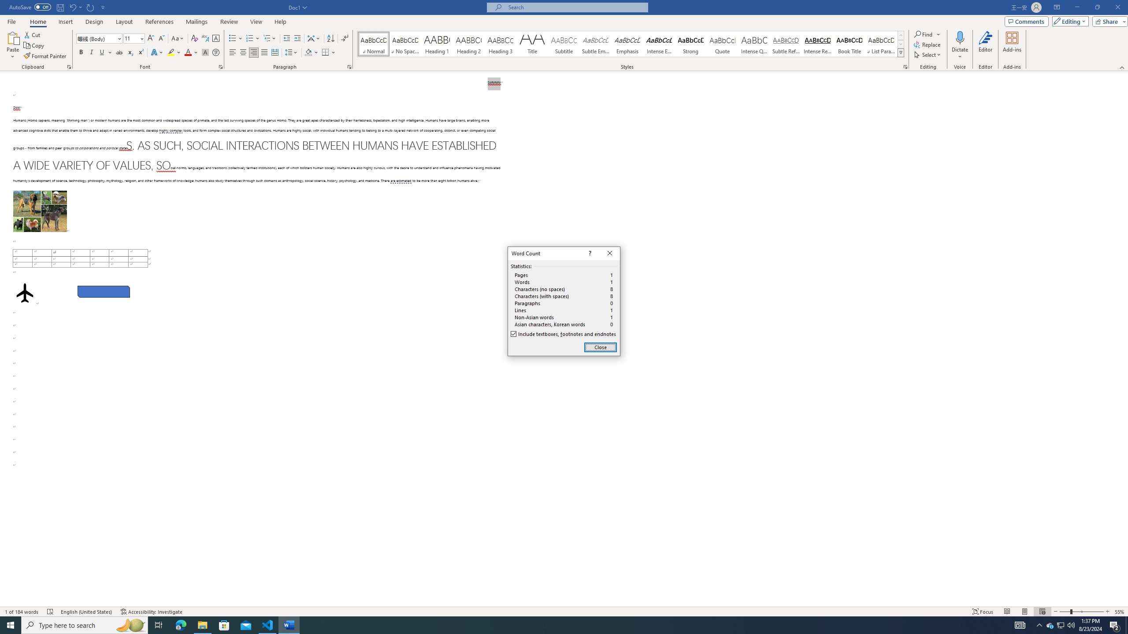  What do you see at coordinates (595, 44) in the screenshot?
I see `Subtle Emphasis` at bounding box center [595, 44].